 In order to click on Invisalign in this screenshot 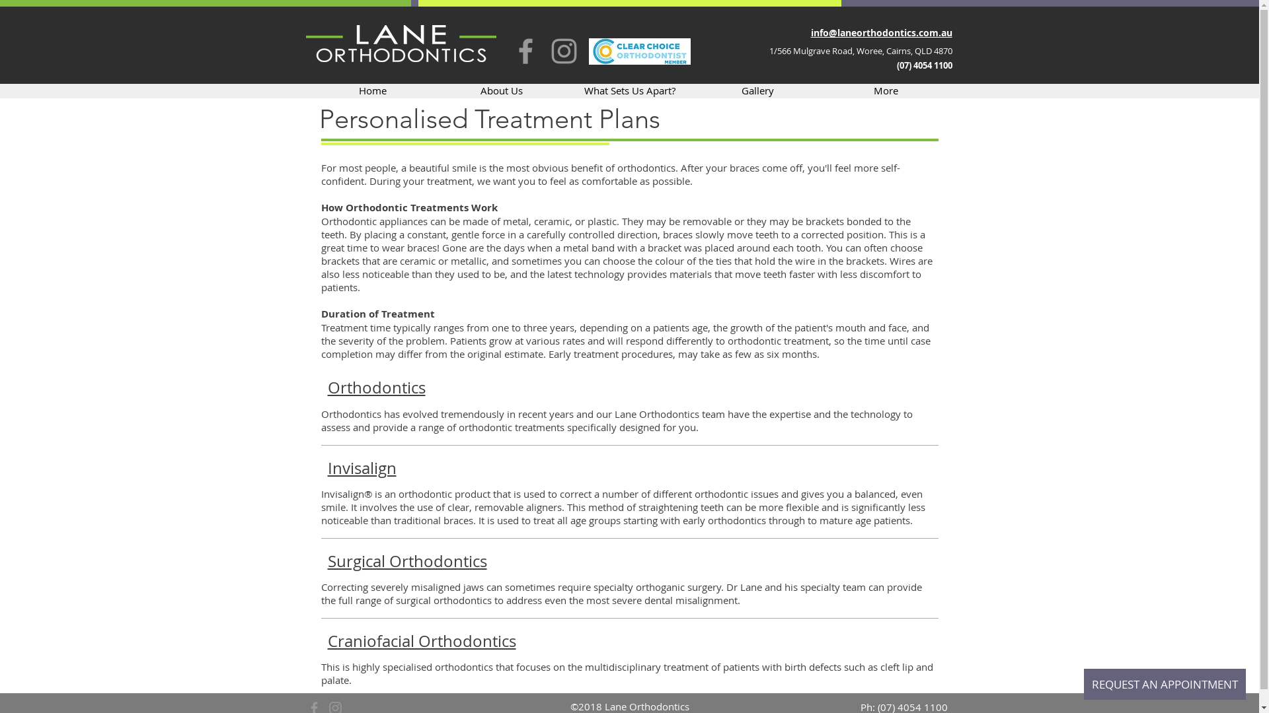, I will do `click(362, 467)`.